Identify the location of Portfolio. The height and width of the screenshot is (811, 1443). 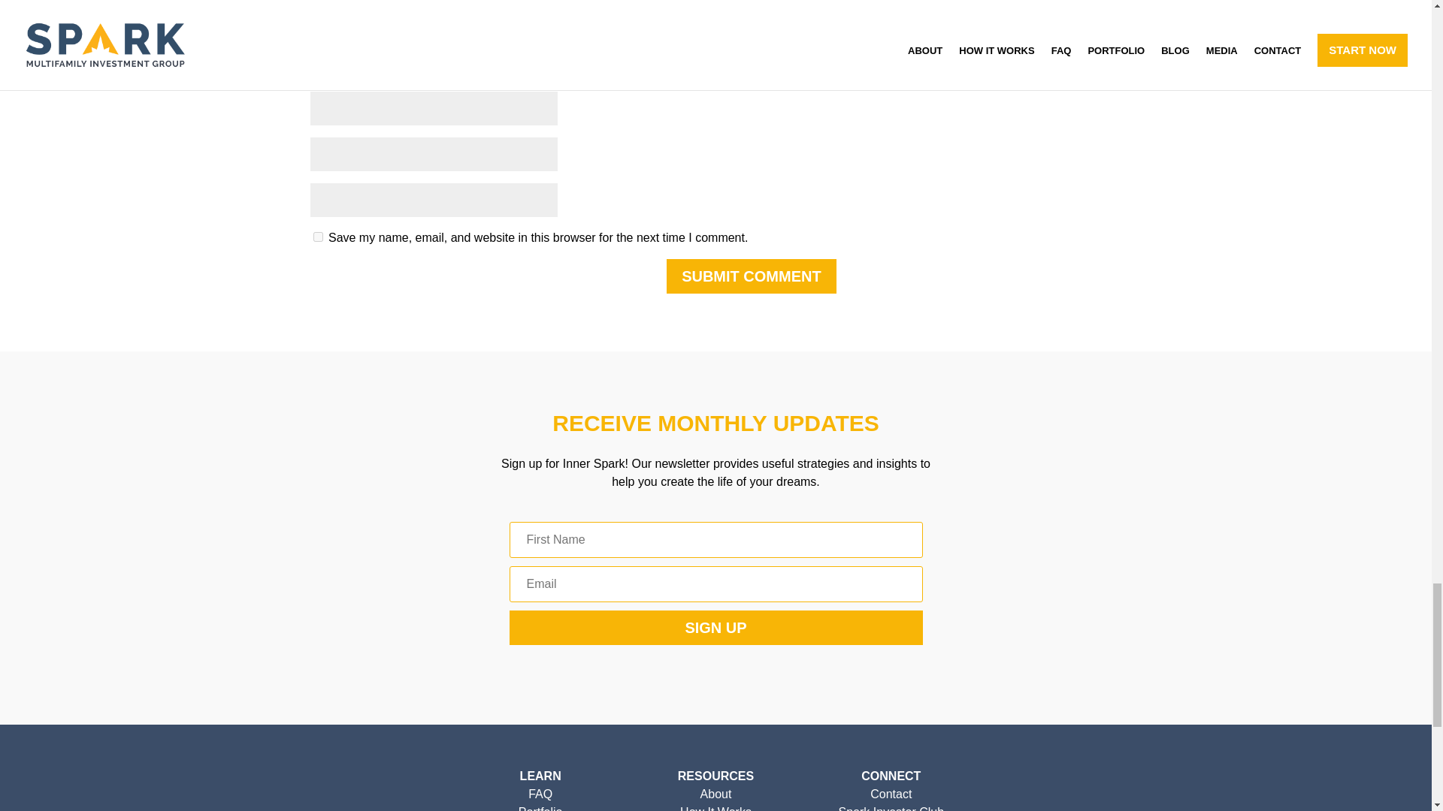
(540, 808).